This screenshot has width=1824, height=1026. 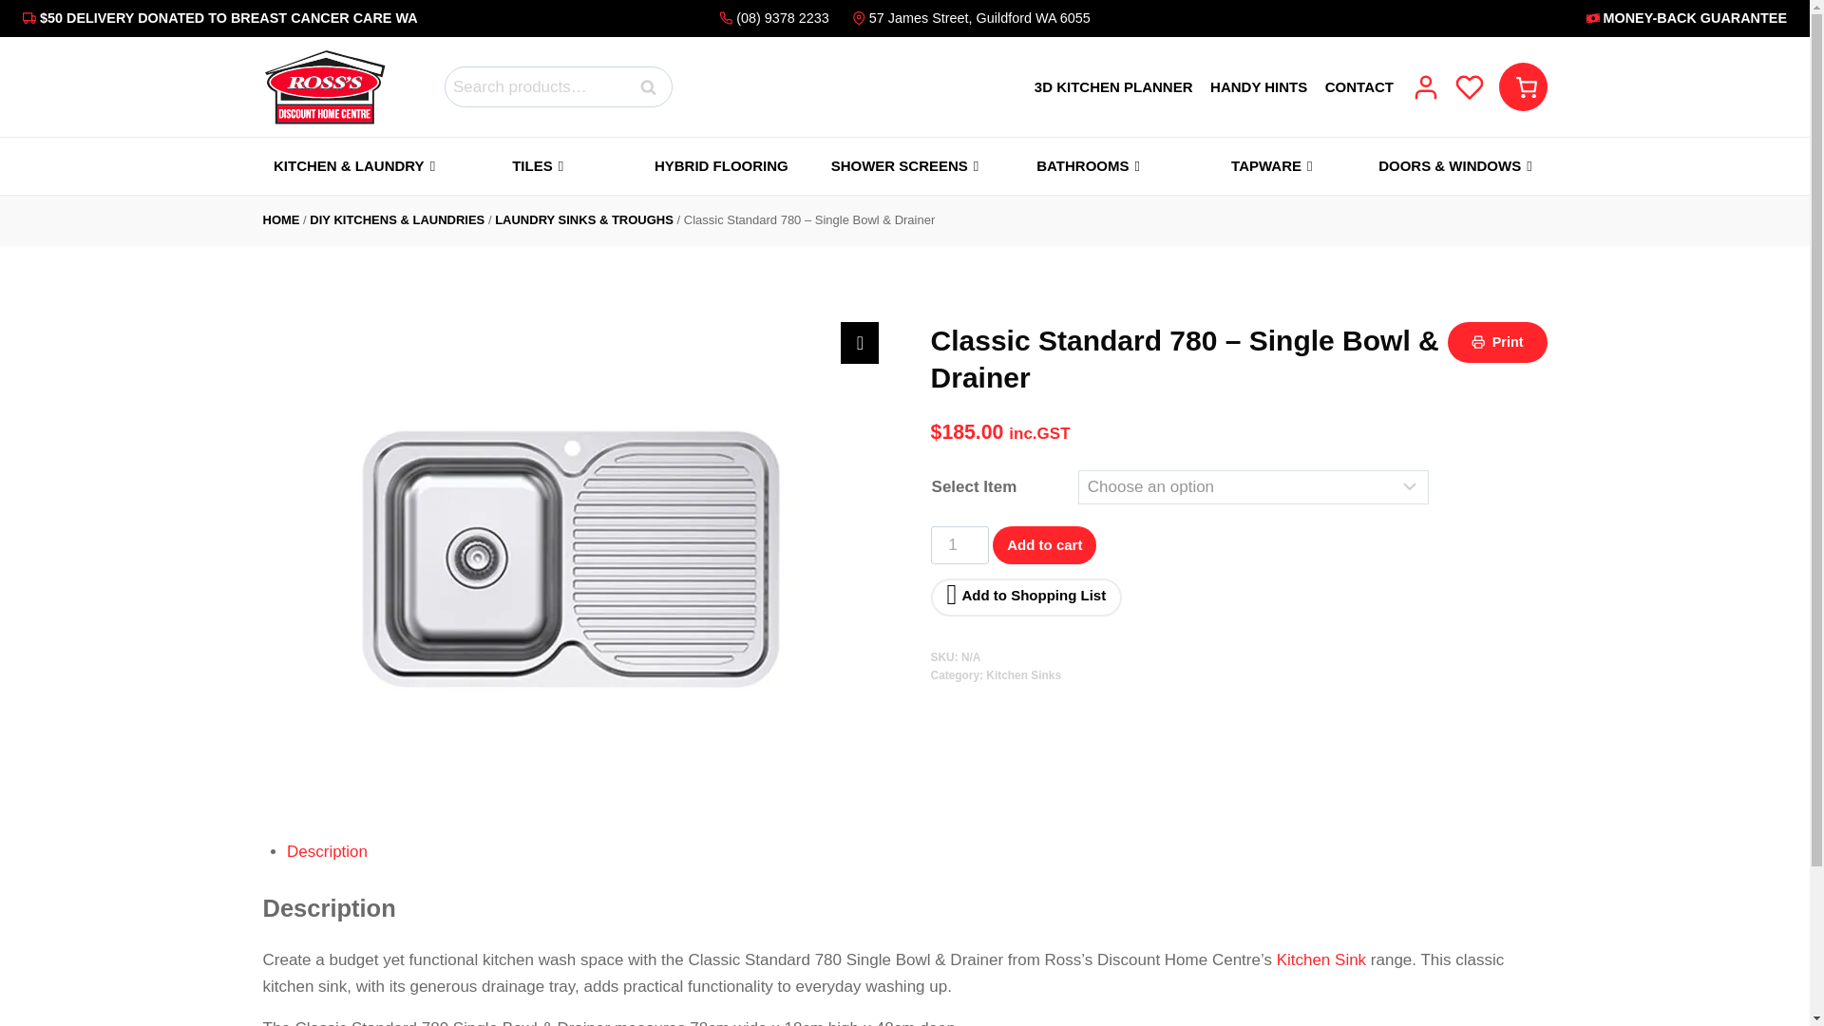 What do you see at coordinates (1259, 85) in the screenshot?
I see `HANDY HINTS` at bounding box center [1259, 85].